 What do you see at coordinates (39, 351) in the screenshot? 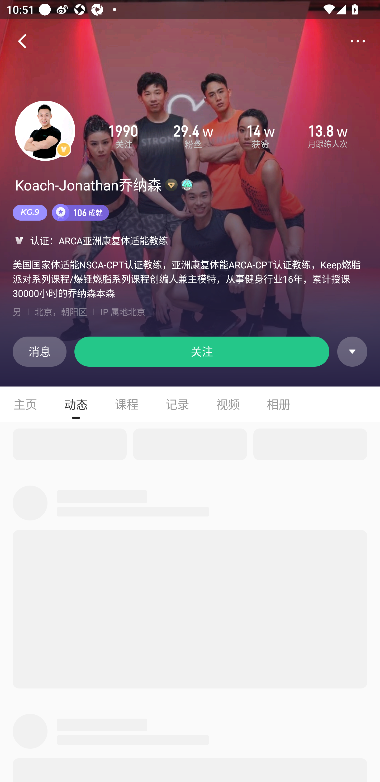
I see `消息` at bounding box center [39, 351].